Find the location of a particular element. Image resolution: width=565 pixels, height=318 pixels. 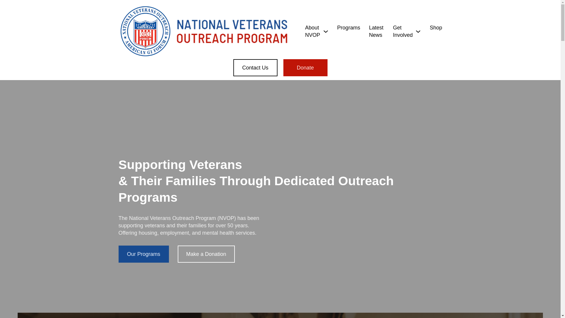

About NVOP is located at coordinates (313, 31).